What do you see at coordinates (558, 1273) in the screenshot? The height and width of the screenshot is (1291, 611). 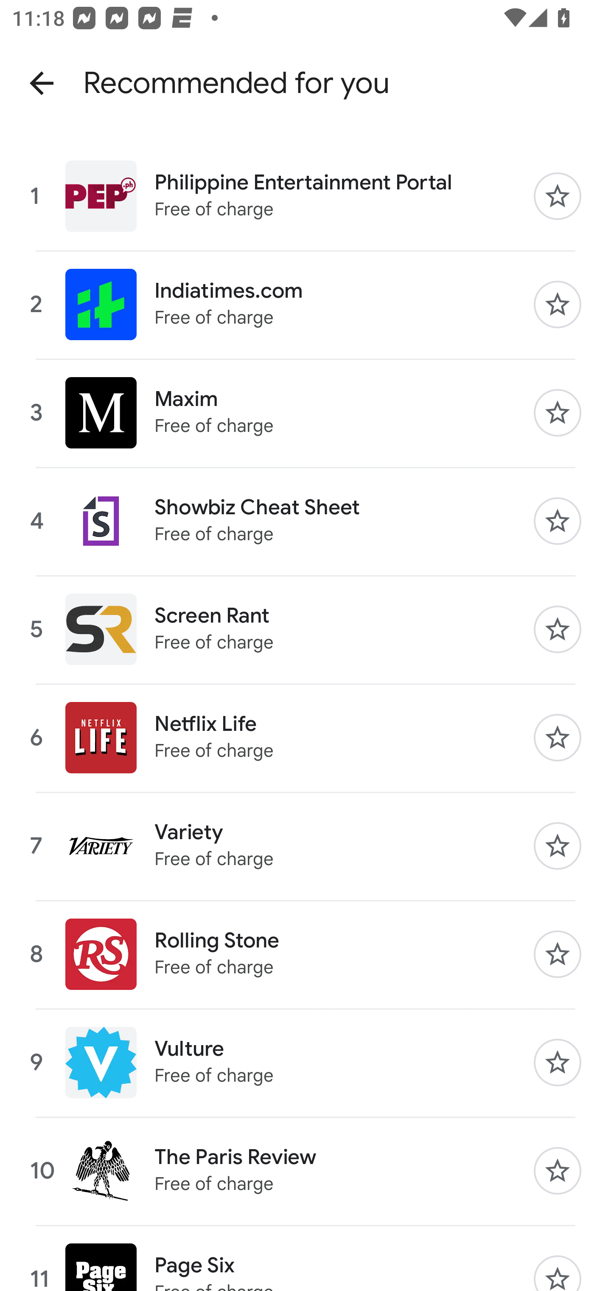 I see `Follow` at bounding box center [558, 1273].